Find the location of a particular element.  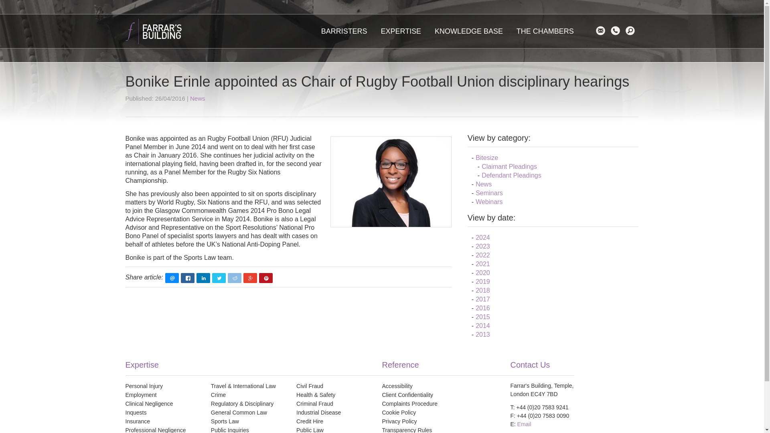

Email Us is located at coordinates (602, 30).